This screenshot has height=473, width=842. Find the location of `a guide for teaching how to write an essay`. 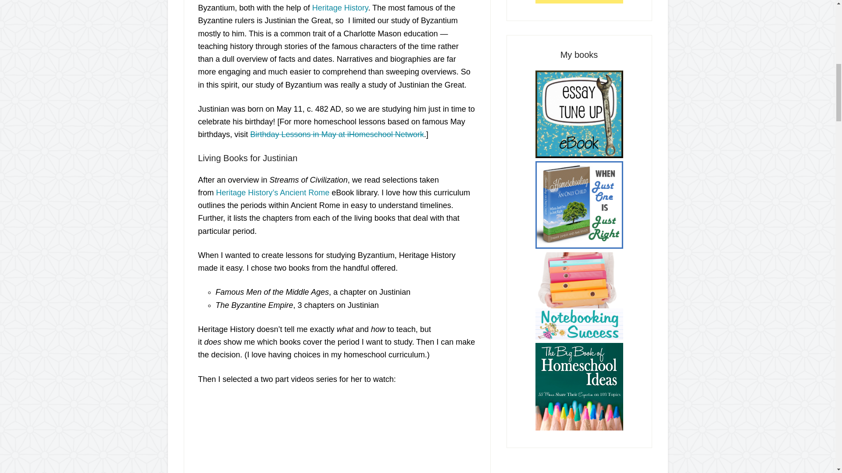

a guide for teaching how to write an essay is located at coordinates (579, 114).